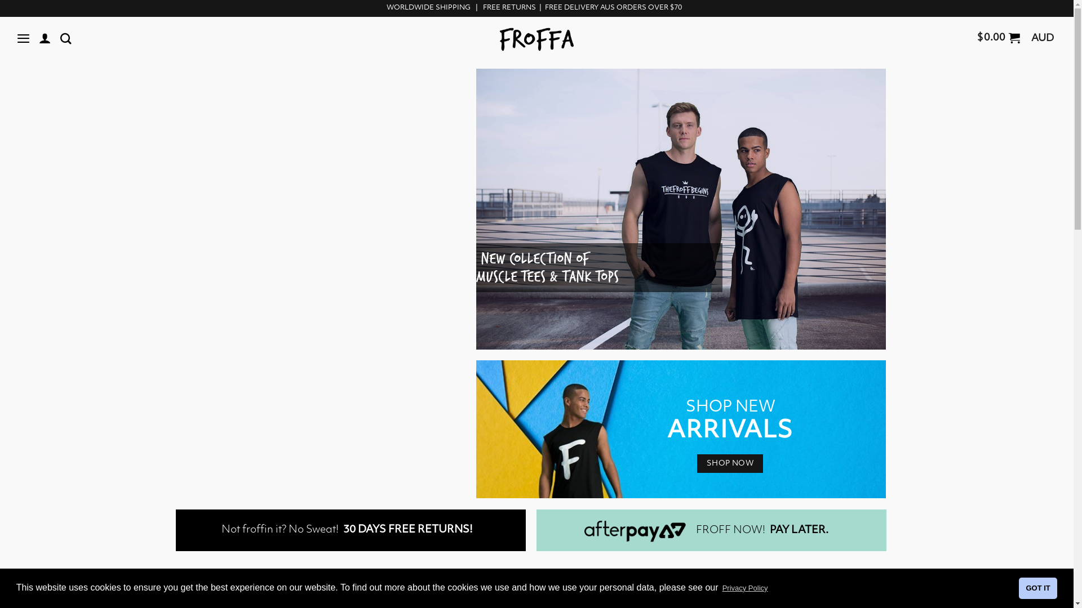 Image resolution: width=1082 pixels, height=608 pixels. Describe the element at coordinates (1045, 40) in the screenshot. I see `AUD` at that location.